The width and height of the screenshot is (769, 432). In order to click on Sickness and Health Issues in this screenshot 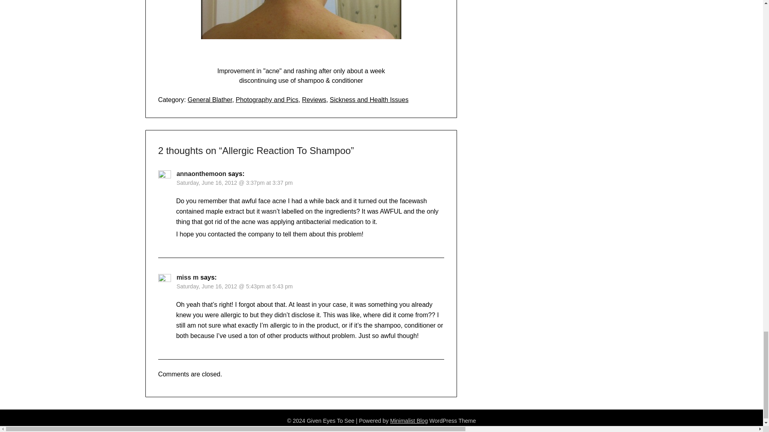, I will do `click(369, 100)`.